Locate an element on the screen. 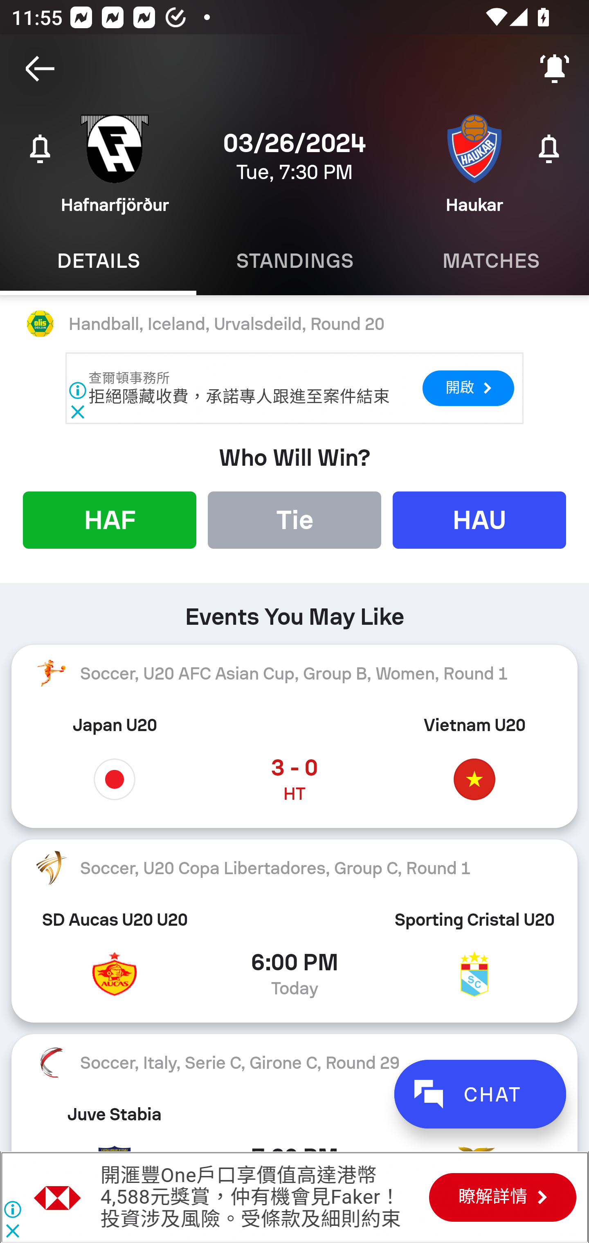 This screenshot has width=589, height=1243. 瞭解詳情 is located at coordinates (502, 1197).